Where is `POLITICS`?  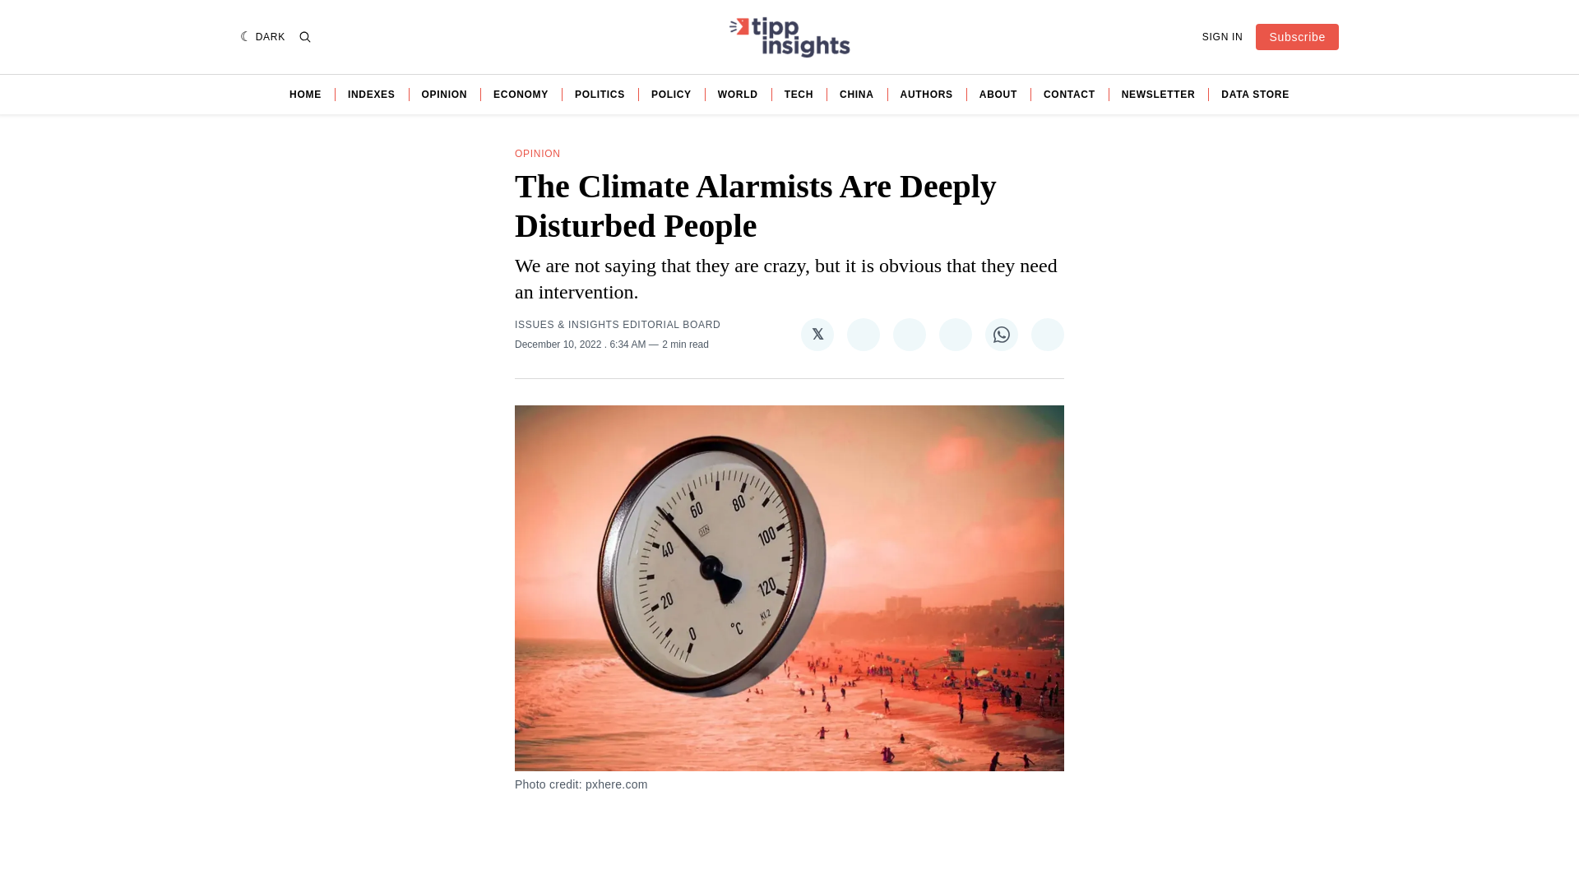
POLITICS is located at coordinates (600, 94).